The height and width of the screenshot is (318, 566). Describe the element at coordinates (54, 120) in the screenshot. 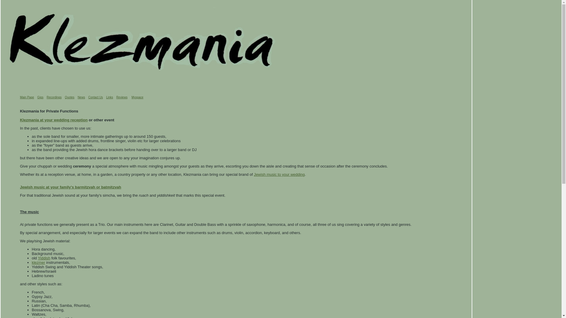

I see `Klezmania at your wedding reception` at that location.